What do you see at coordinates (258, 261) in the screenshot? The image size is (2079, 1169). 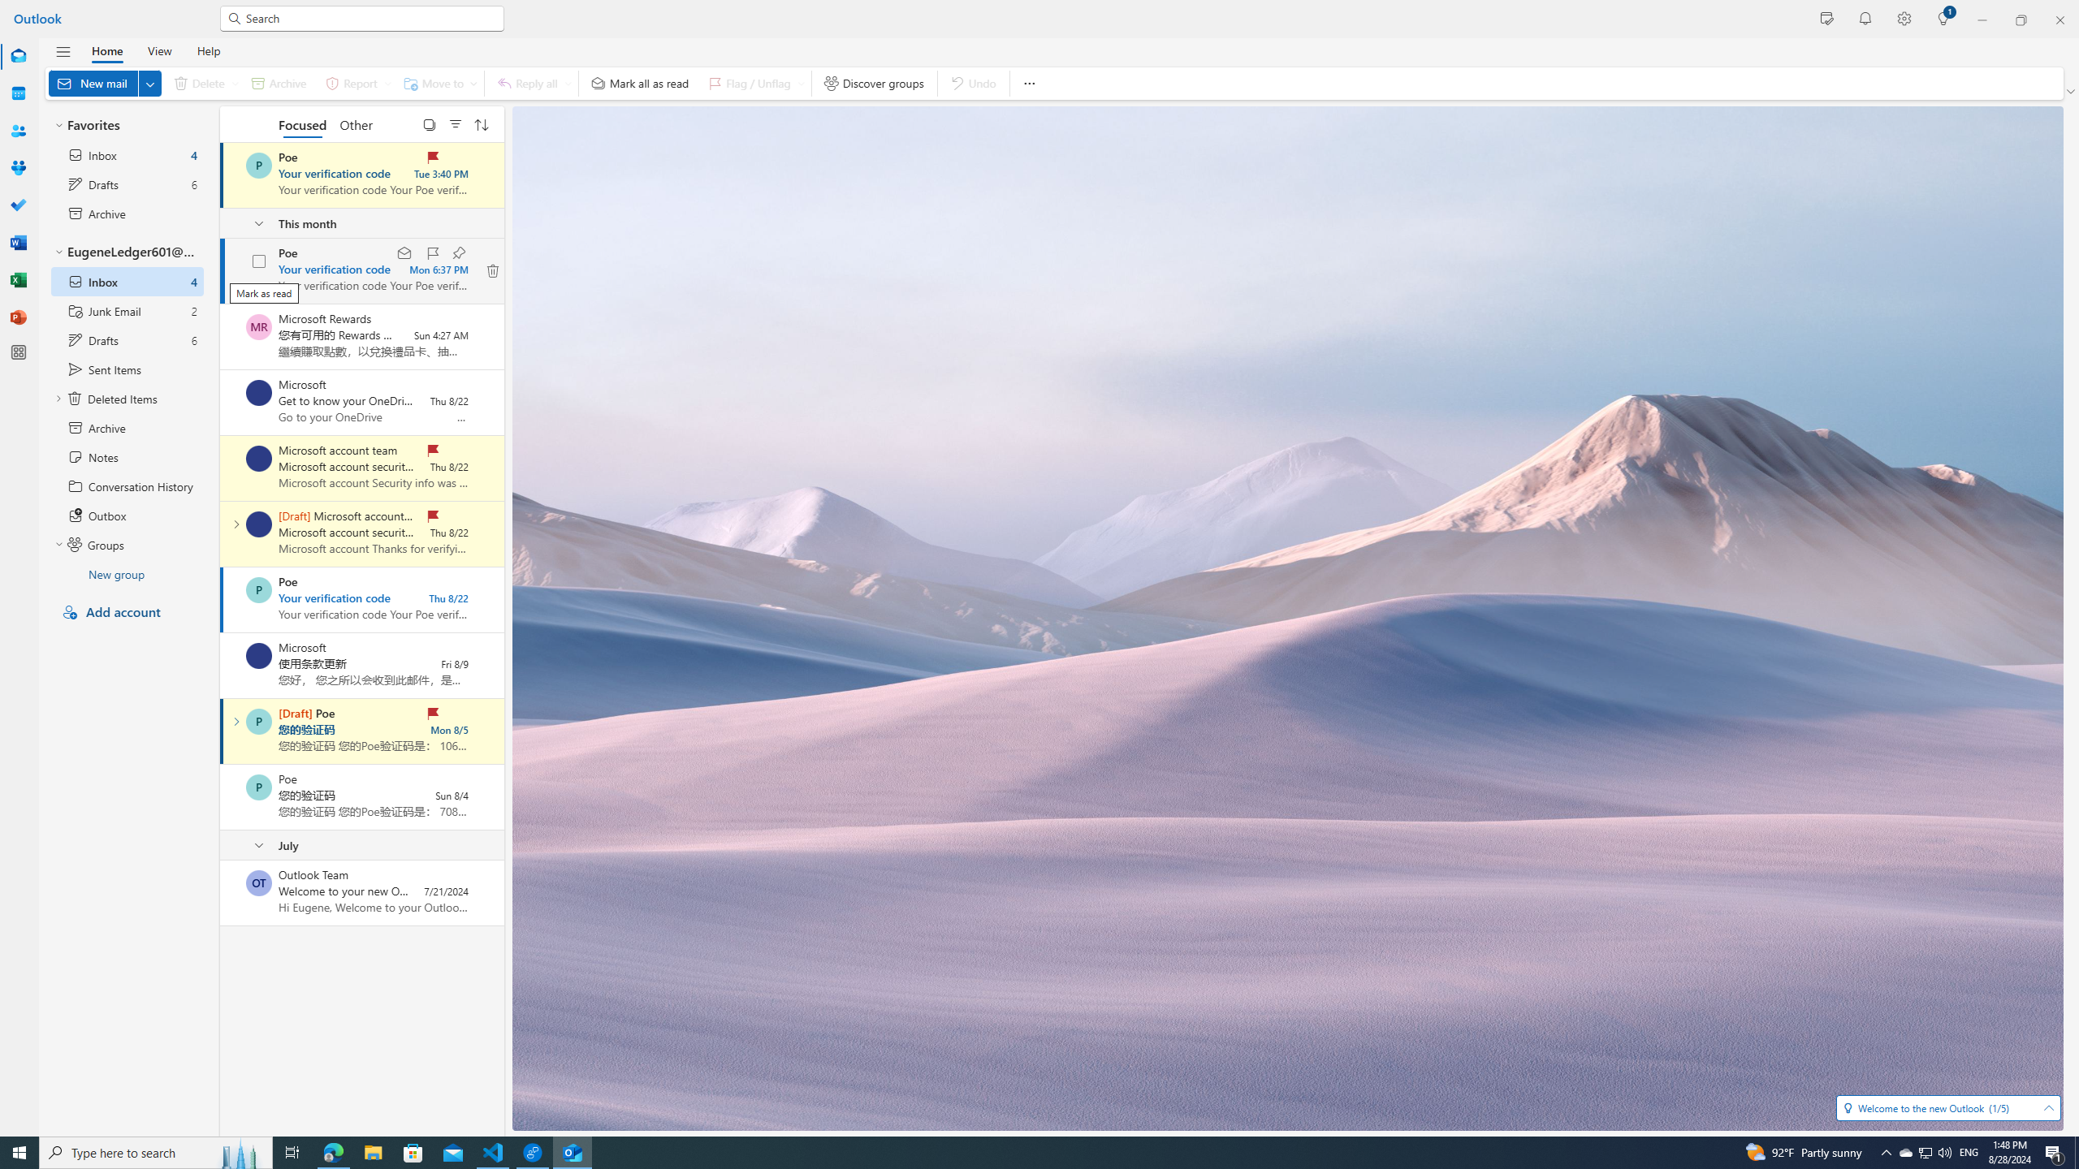 I see `AutomationID: checkbox-114` at bounding box center [258, 261].